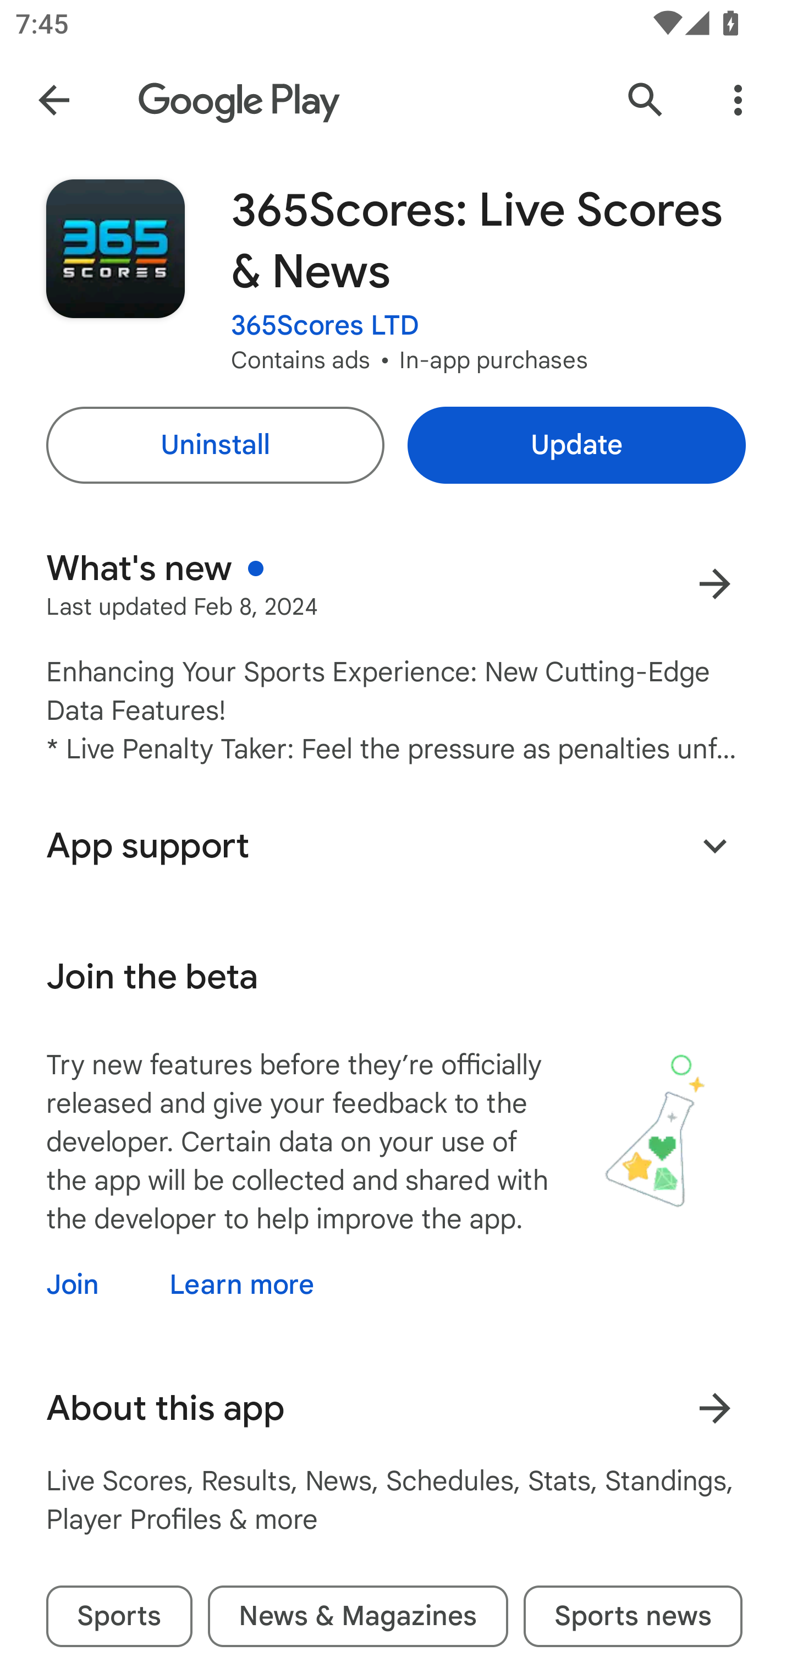 This screenshot has height=1673, width=792. Describe the element at coordinates (632, 1616) in the screenshot. I see `Sports news tag` at that location.